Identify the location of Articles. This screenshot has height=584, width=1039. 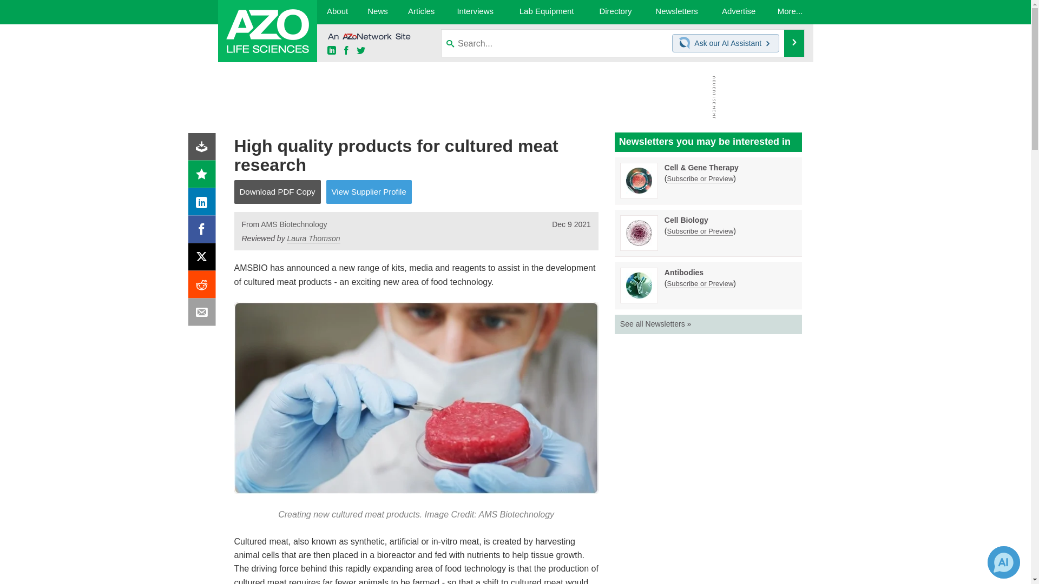
(422, 12).